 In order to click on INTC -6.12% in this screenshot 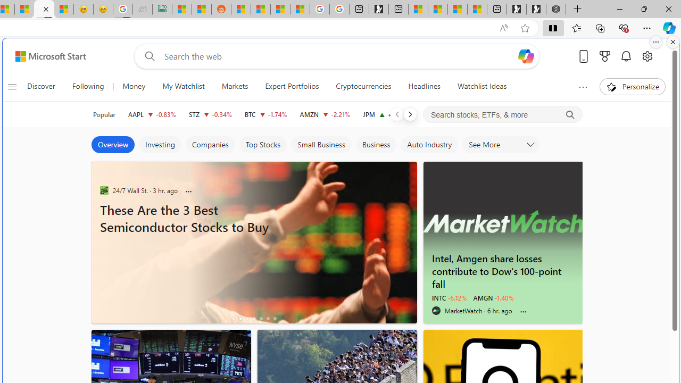, I will do `click(449, 298)`.